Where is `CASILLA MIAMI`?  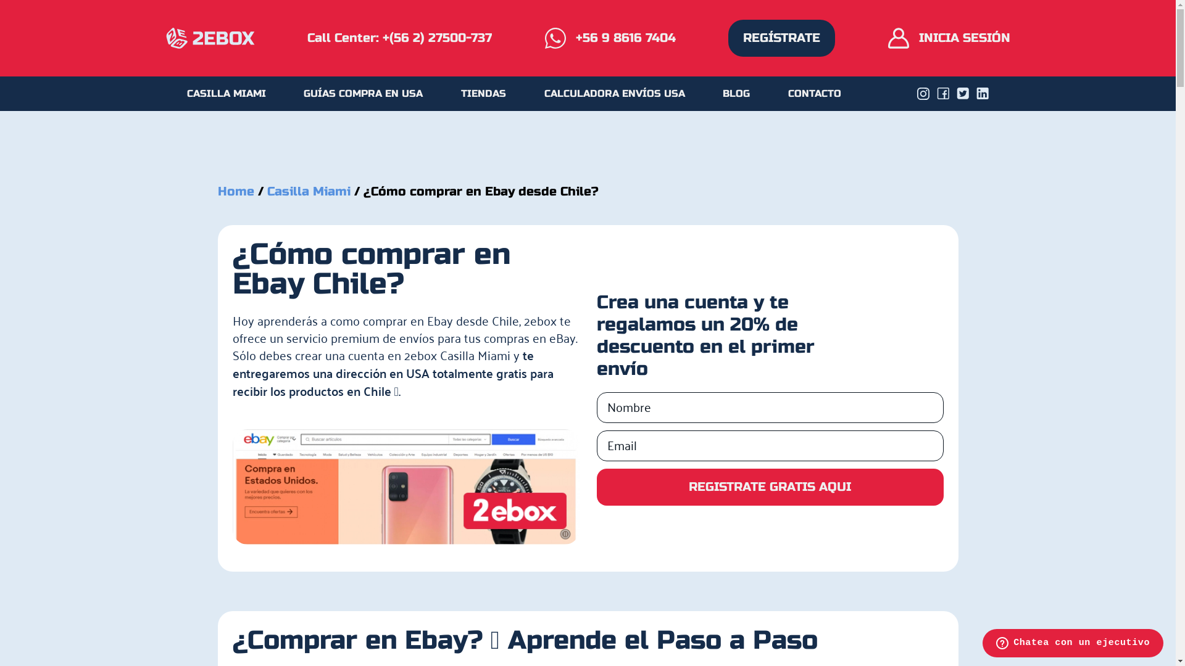
CASILLA MIAMI is located at coordinates (226, 94).